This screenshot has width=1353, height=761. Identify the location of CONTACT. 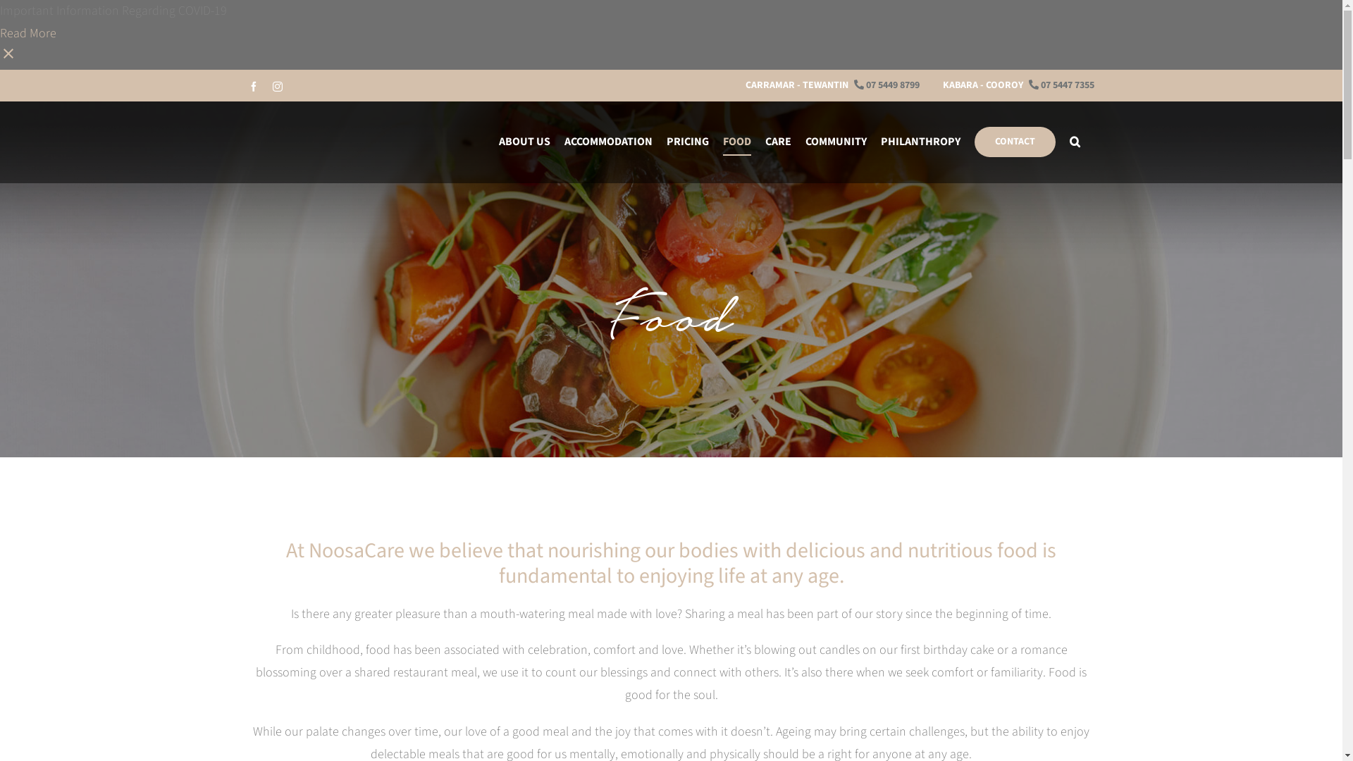
(1015, 142).